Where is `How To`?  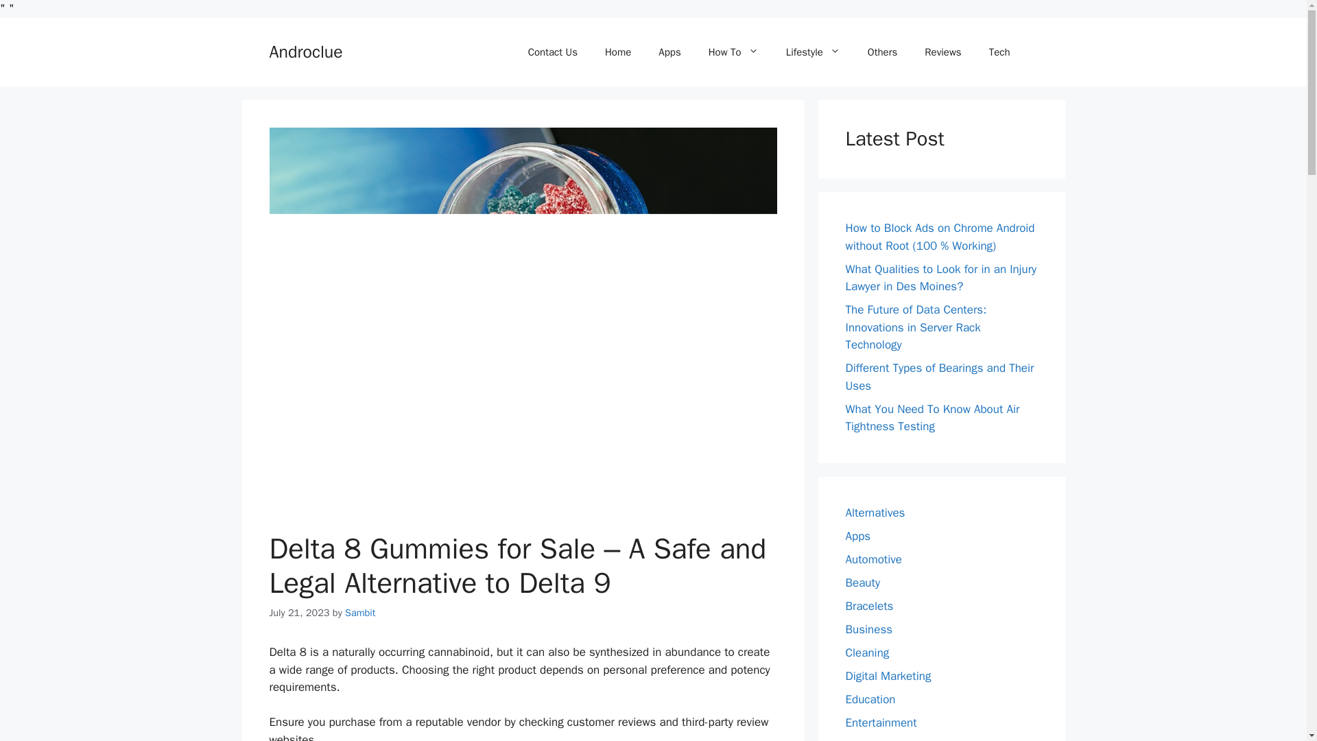 How To is located at coordinates (733, 52).